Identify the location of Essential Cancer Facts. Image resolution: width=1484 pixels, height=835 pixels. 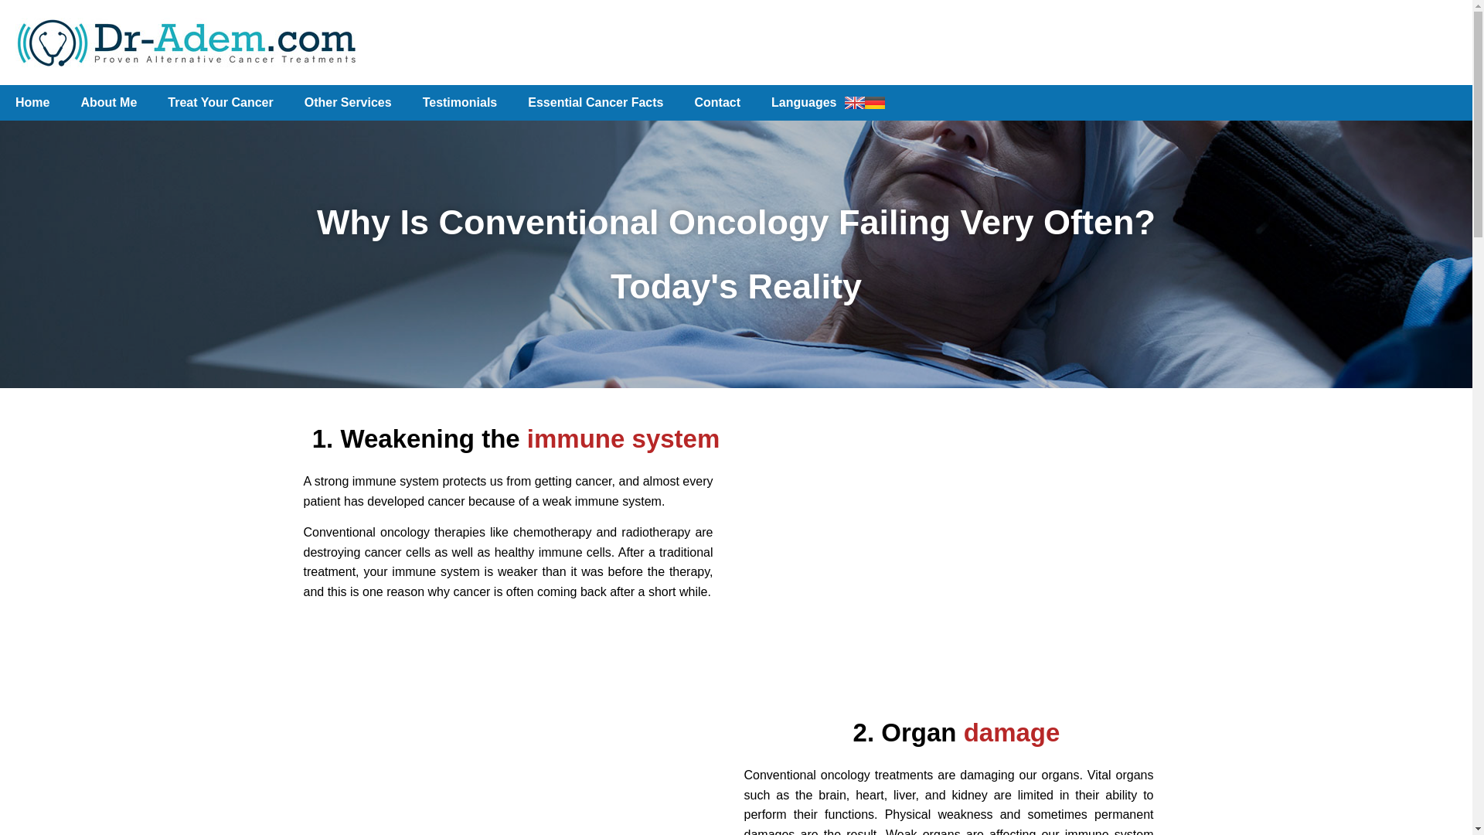
(595, 102).